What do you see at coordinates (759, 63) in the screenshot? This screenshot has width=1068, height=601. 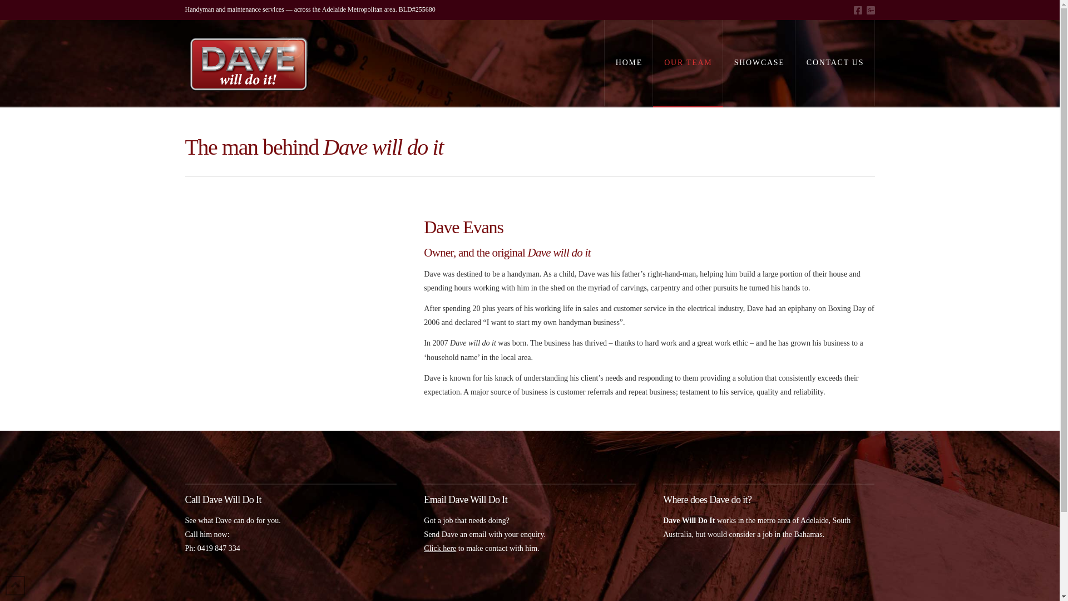 I see `SHOWCASE` at bounding box center [759, 63].